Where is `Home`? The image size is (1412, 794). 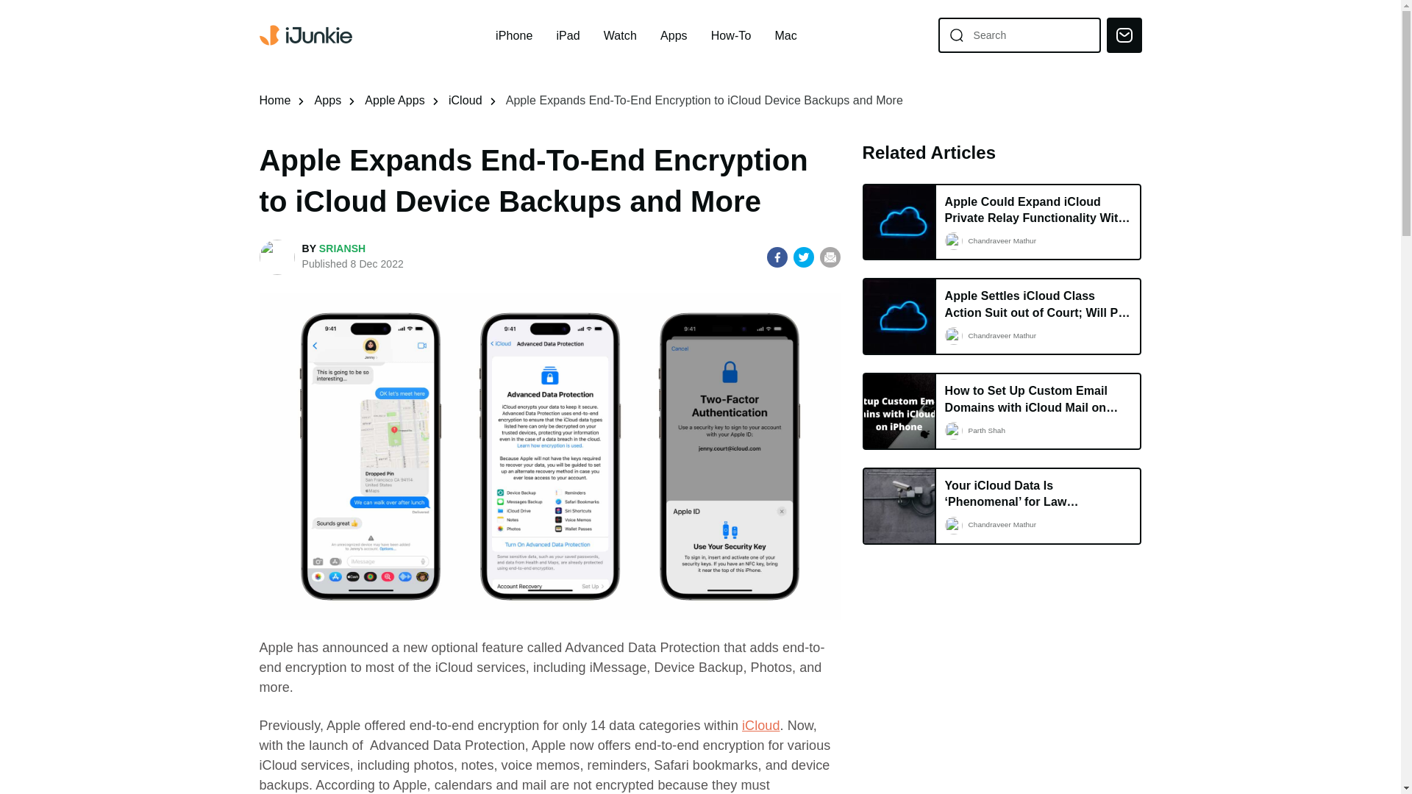 Home is located at coordinates (274, 100).